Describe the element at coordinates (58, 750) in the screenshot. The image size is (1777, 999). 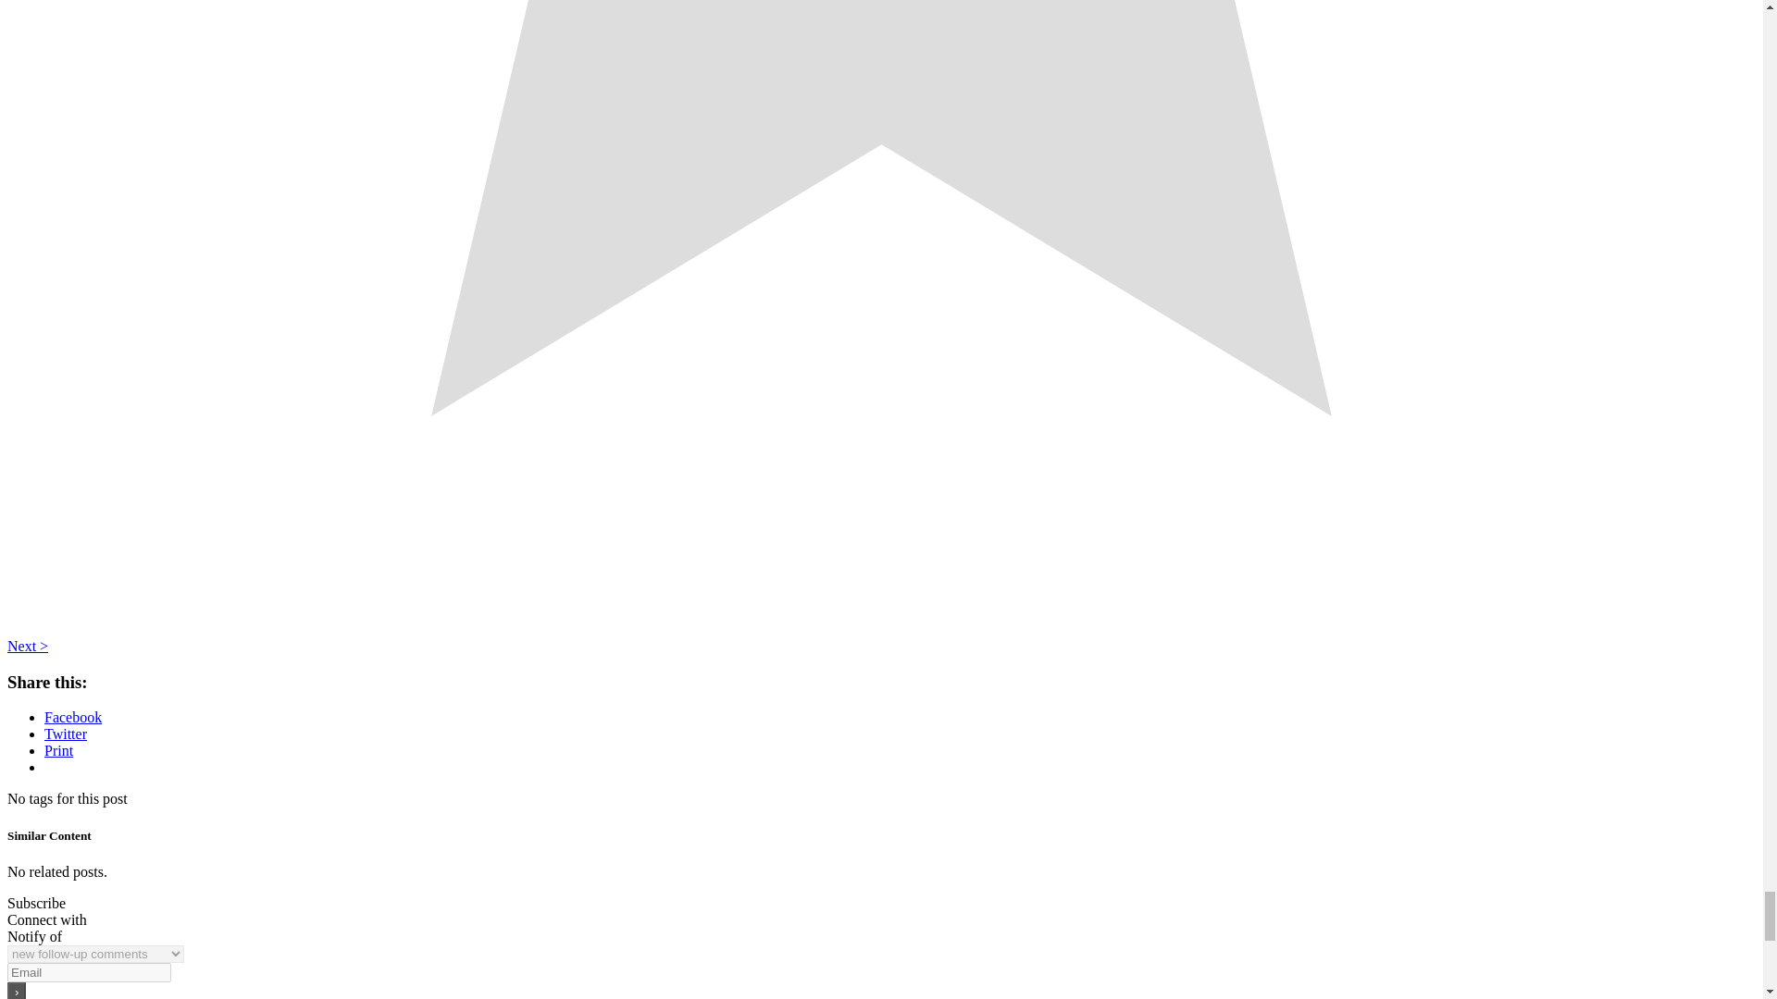
I see `Print` at that location.